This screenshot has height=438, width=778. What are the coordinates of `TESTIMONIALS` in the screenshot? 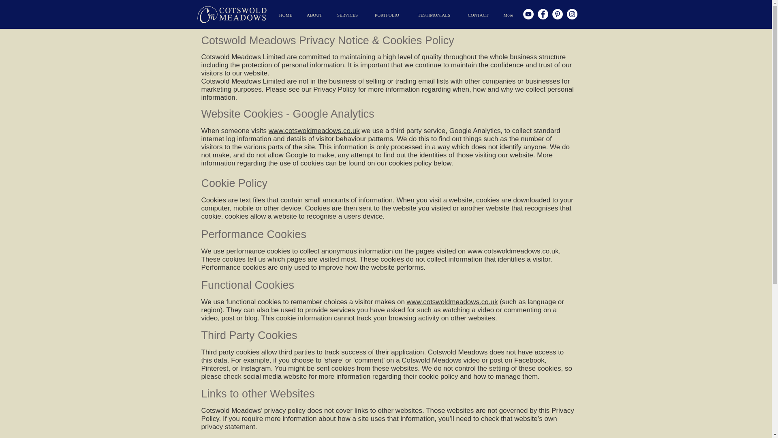 It's located at (434, 15).